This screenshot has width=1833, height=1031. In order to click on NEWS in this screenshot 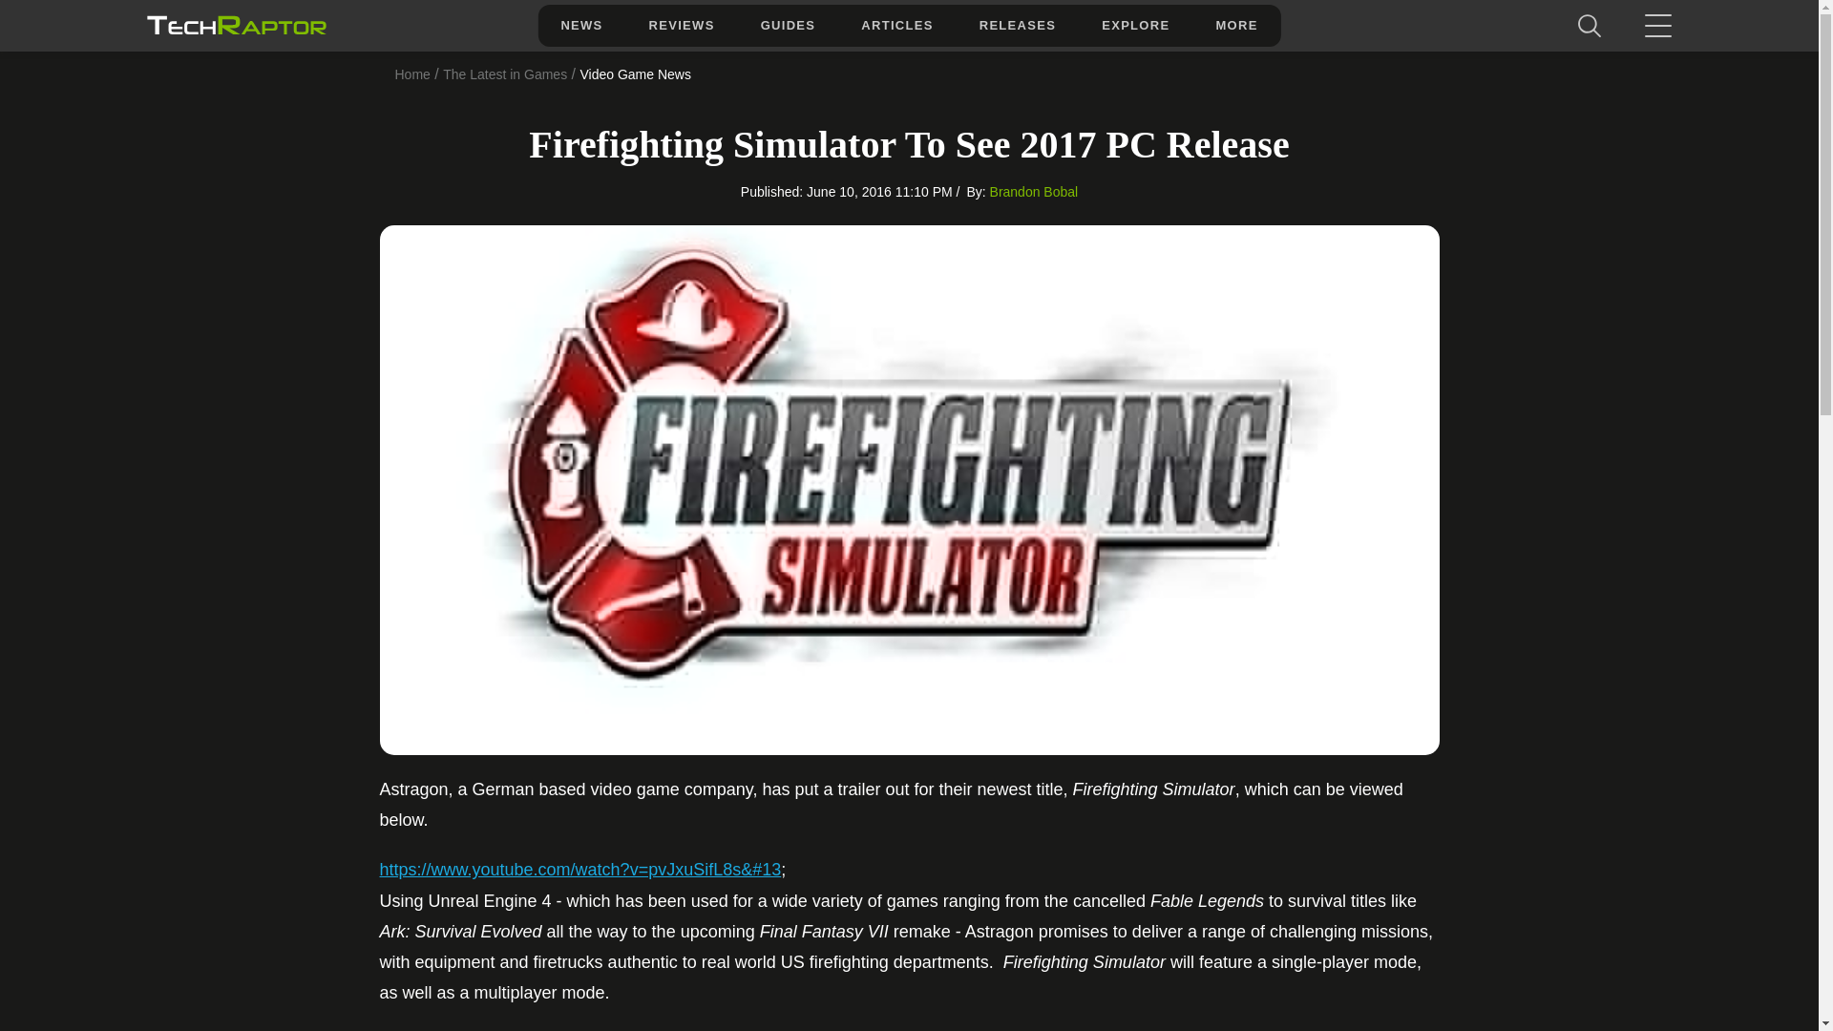, I will do `click(580, 25)`.